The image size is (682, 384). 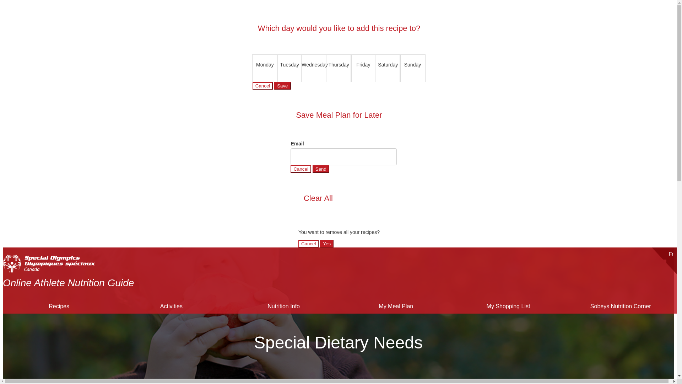 What do you see at coordinates (412, 68) in the screenshot?
I see `Sunday` at bounding box center [412, 68].